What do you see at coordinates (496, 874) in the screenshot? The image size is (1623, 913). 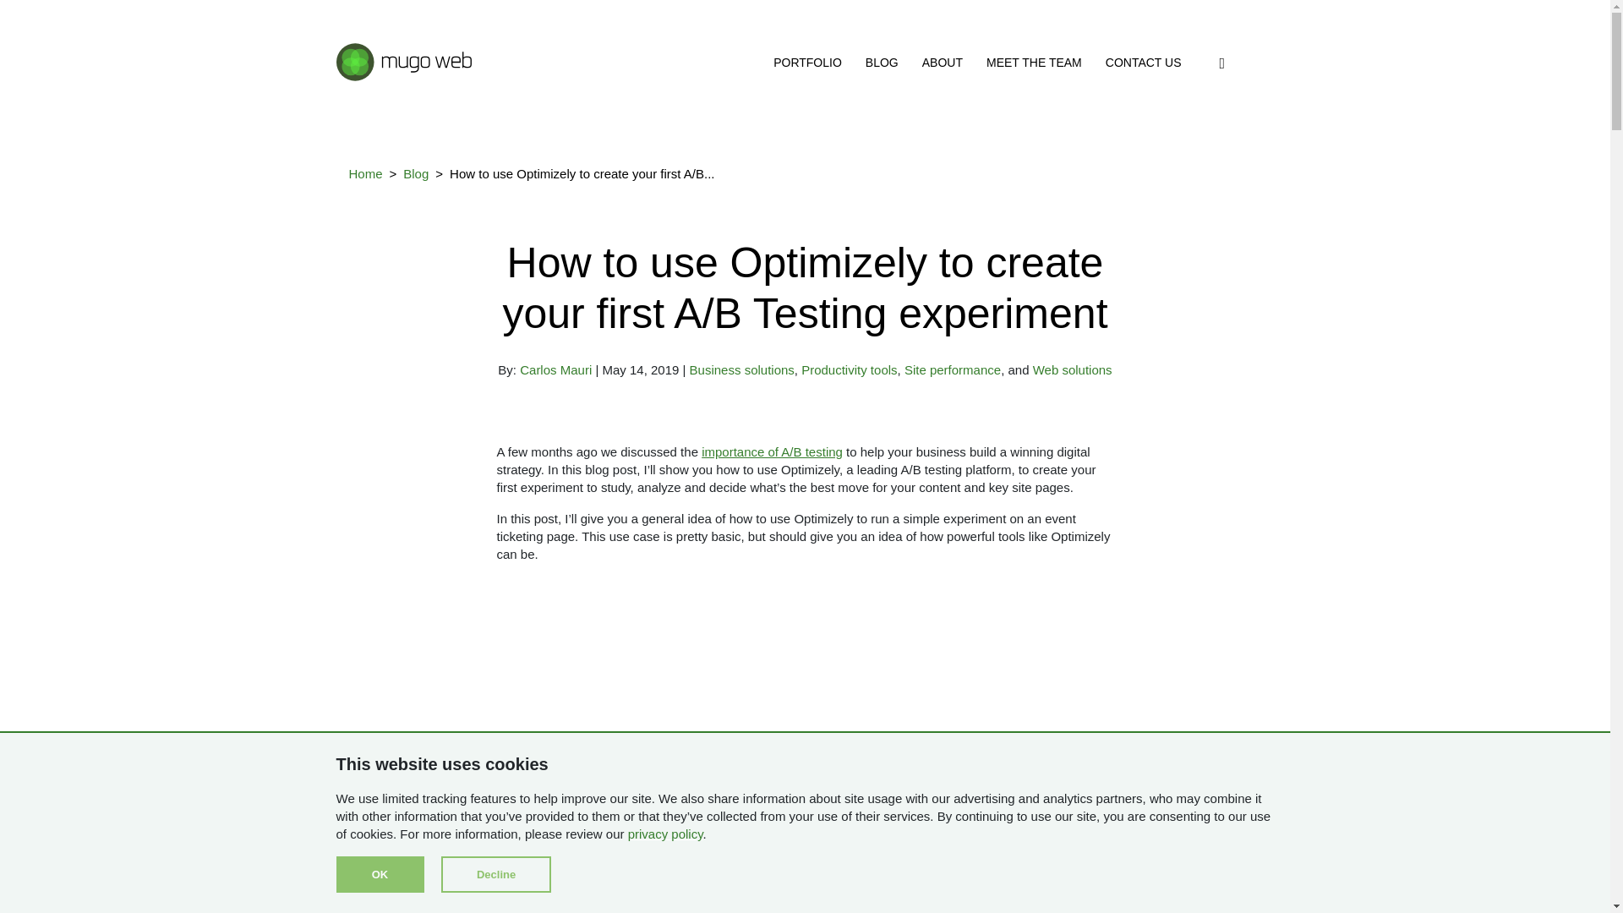 I see `Decline` at bounding box center [496, 874].